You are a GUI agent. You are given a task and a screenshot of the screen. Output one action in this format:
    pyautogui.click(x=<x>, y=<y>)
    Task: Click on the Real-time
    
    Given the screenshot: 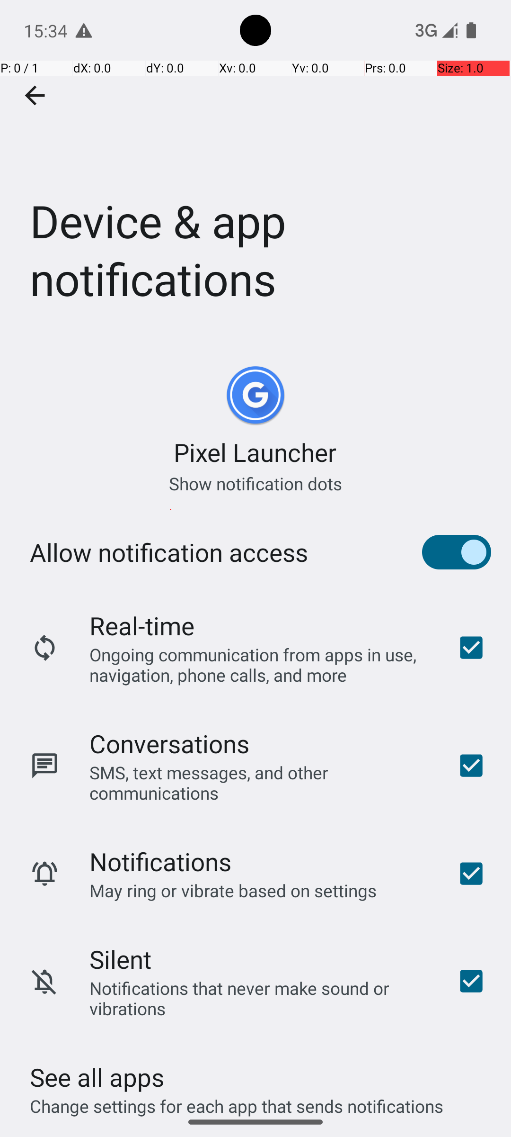 What is the action you would take?
    pyautogui.click(x=142, y=625)
    